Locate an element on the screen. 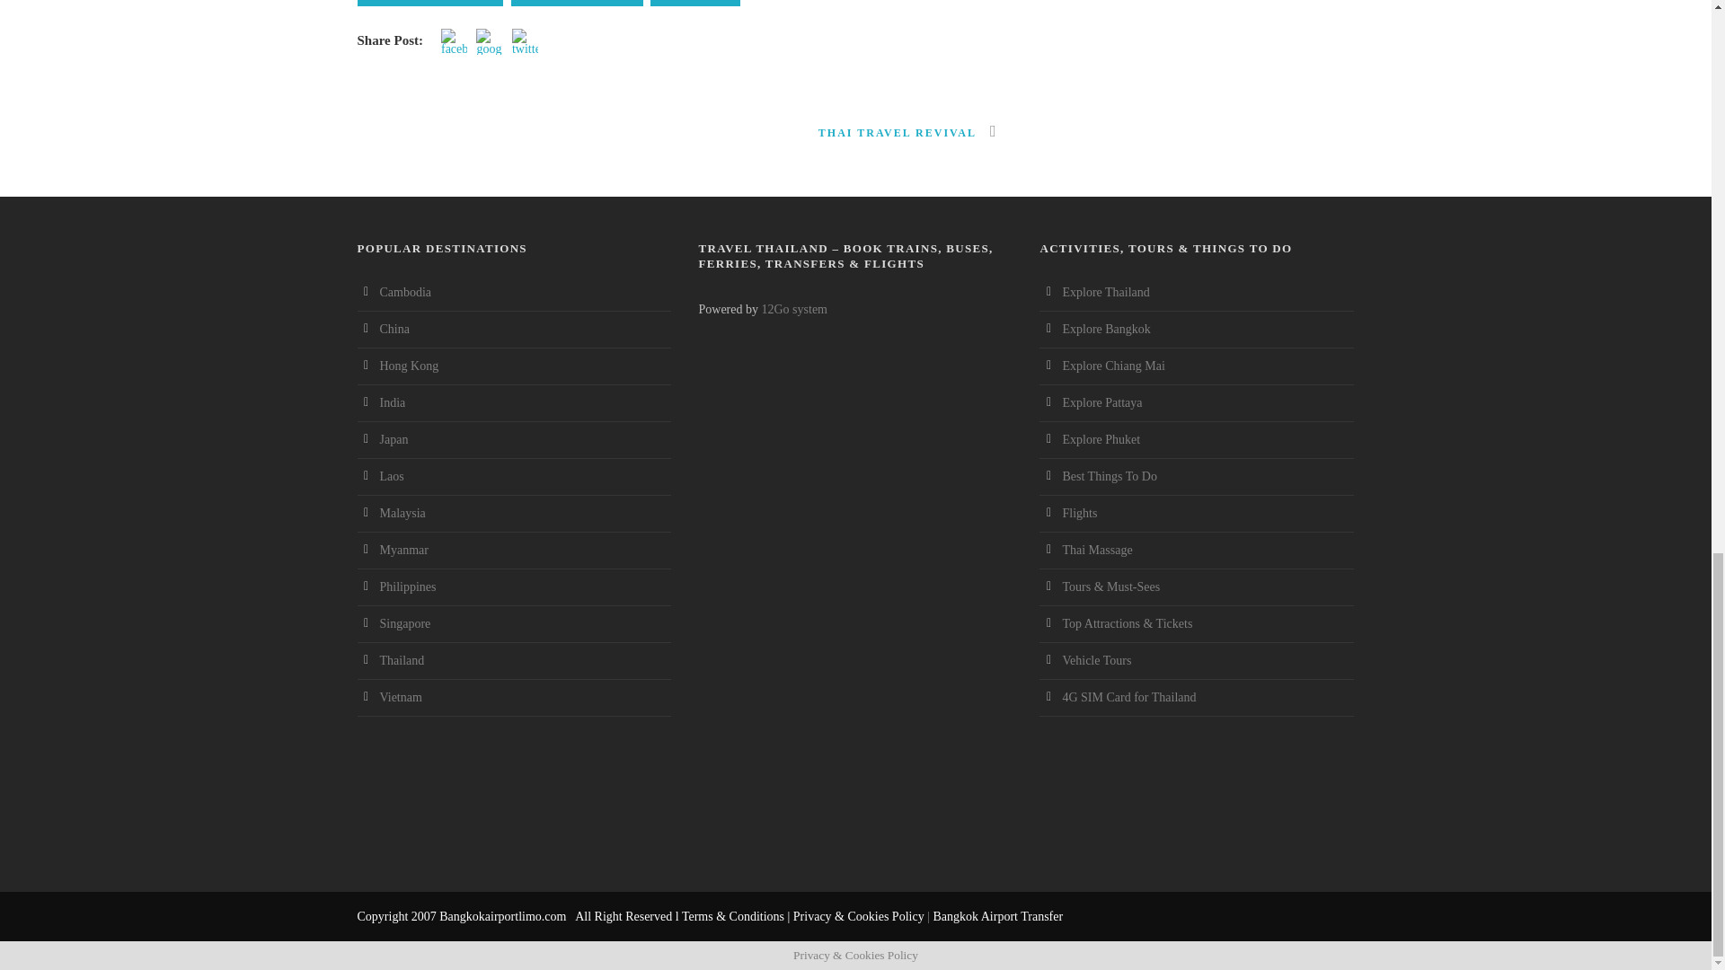 The height and width of the screenshot is (970, 1725). THAILAND is located at coordinates (694, 3).